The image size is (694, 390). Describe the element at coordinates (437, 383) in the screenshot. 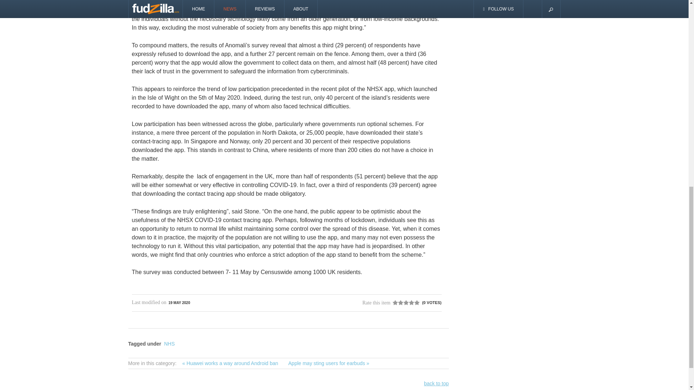

I see `back to top` at that location.